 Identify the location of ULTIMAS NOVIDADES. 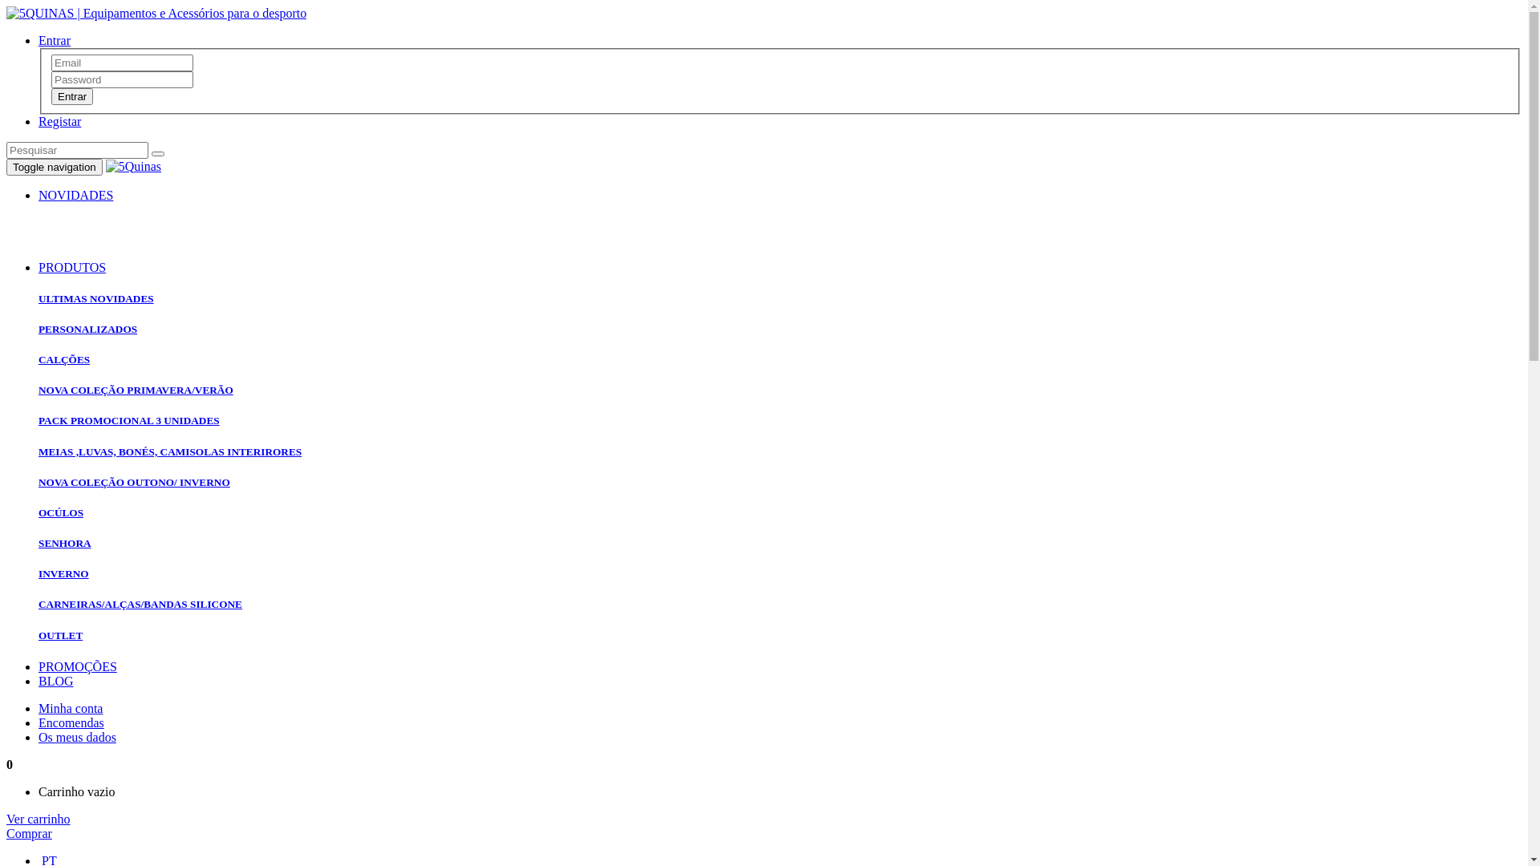
(96, 298).